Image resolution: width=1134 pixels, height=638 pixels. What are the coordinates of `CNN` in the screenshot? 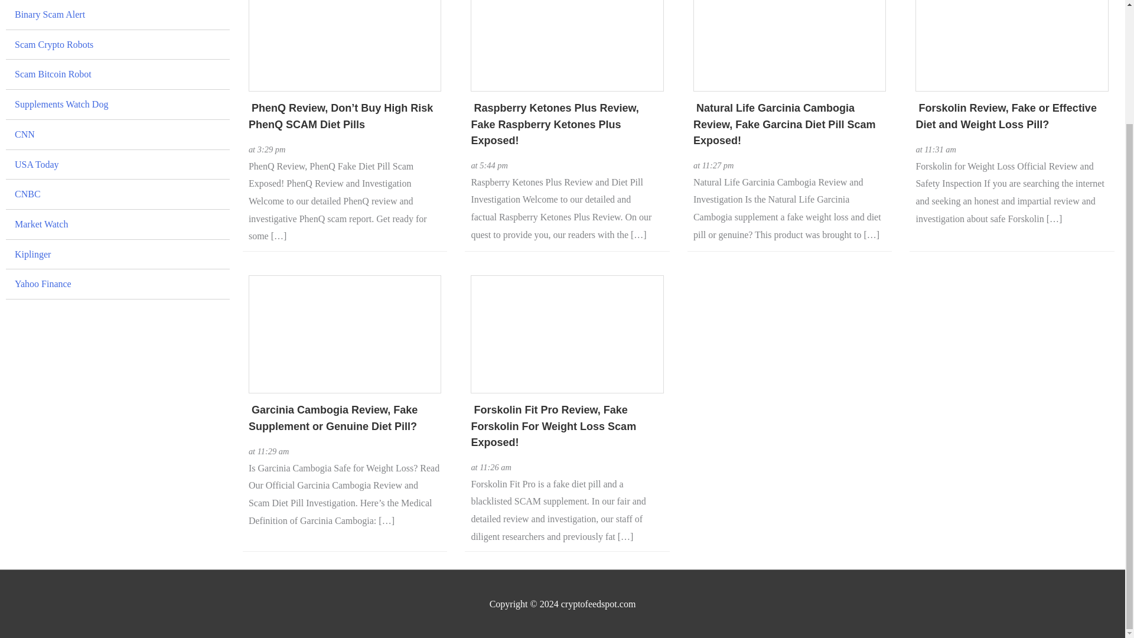 It's located at (118, 85).